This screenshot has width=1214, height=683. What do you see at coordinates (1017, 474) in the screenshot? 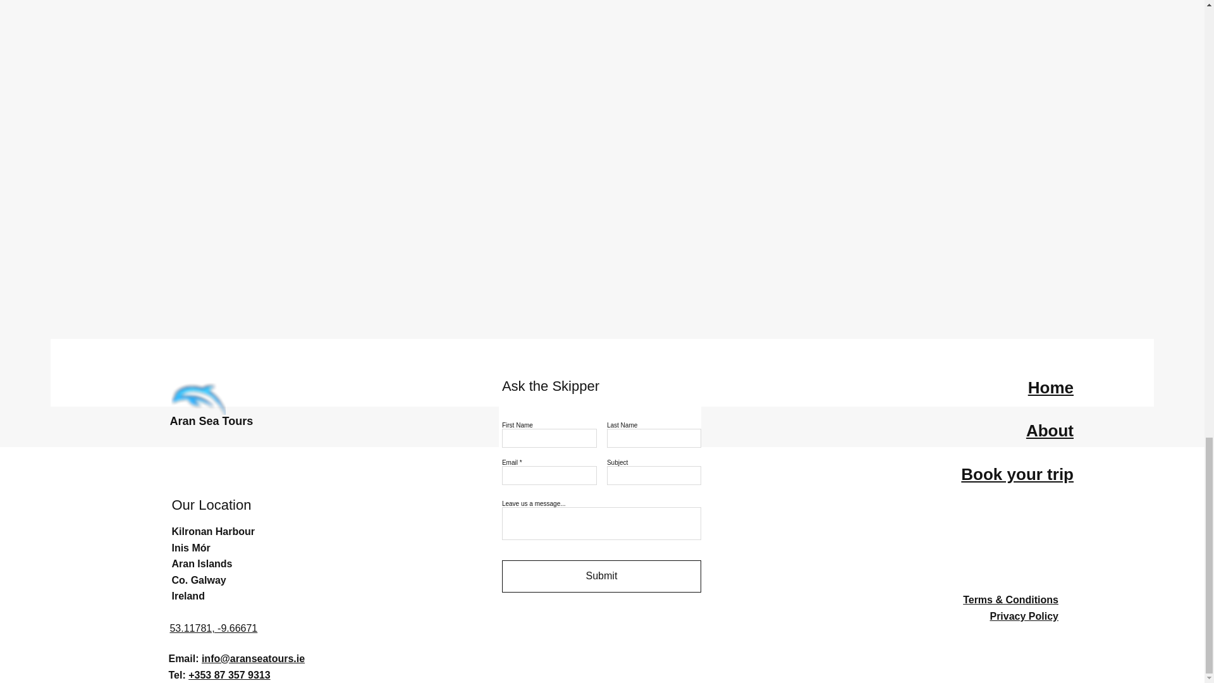
I see `Book your trip` at bounding box center [1017, 474].